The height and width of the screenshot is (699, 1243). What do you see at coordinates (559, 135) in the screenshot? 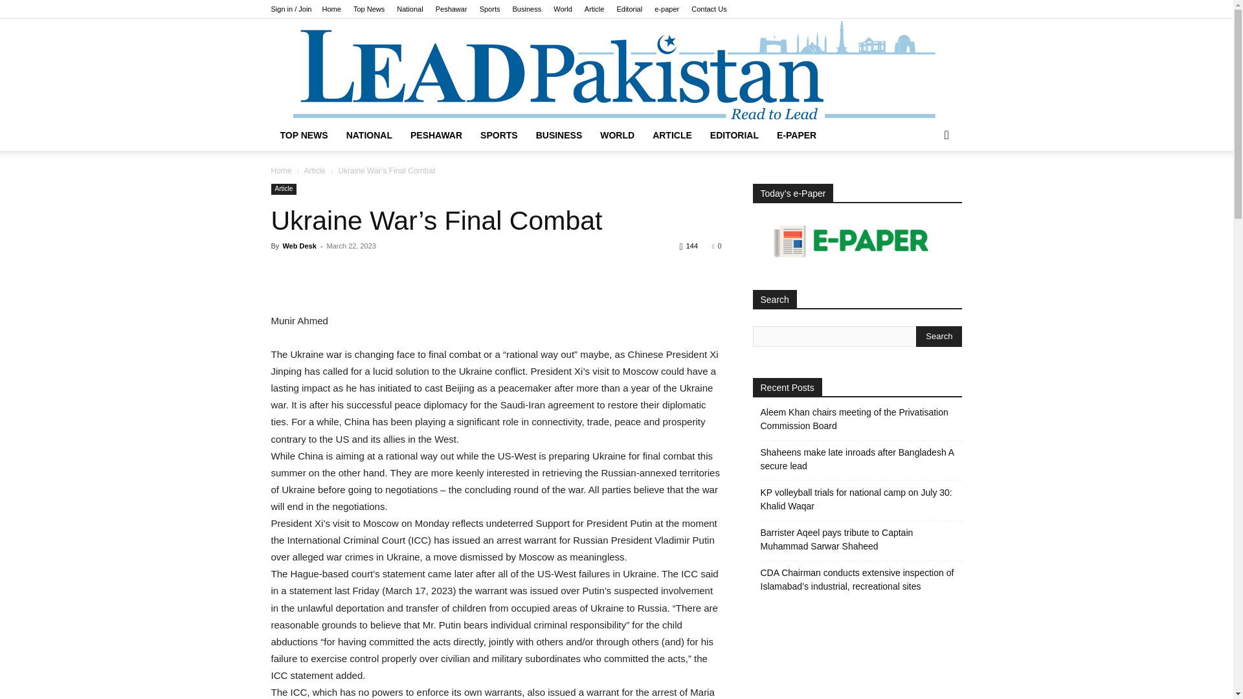
I see `BUSINESS` at bounding box center [559, 135].